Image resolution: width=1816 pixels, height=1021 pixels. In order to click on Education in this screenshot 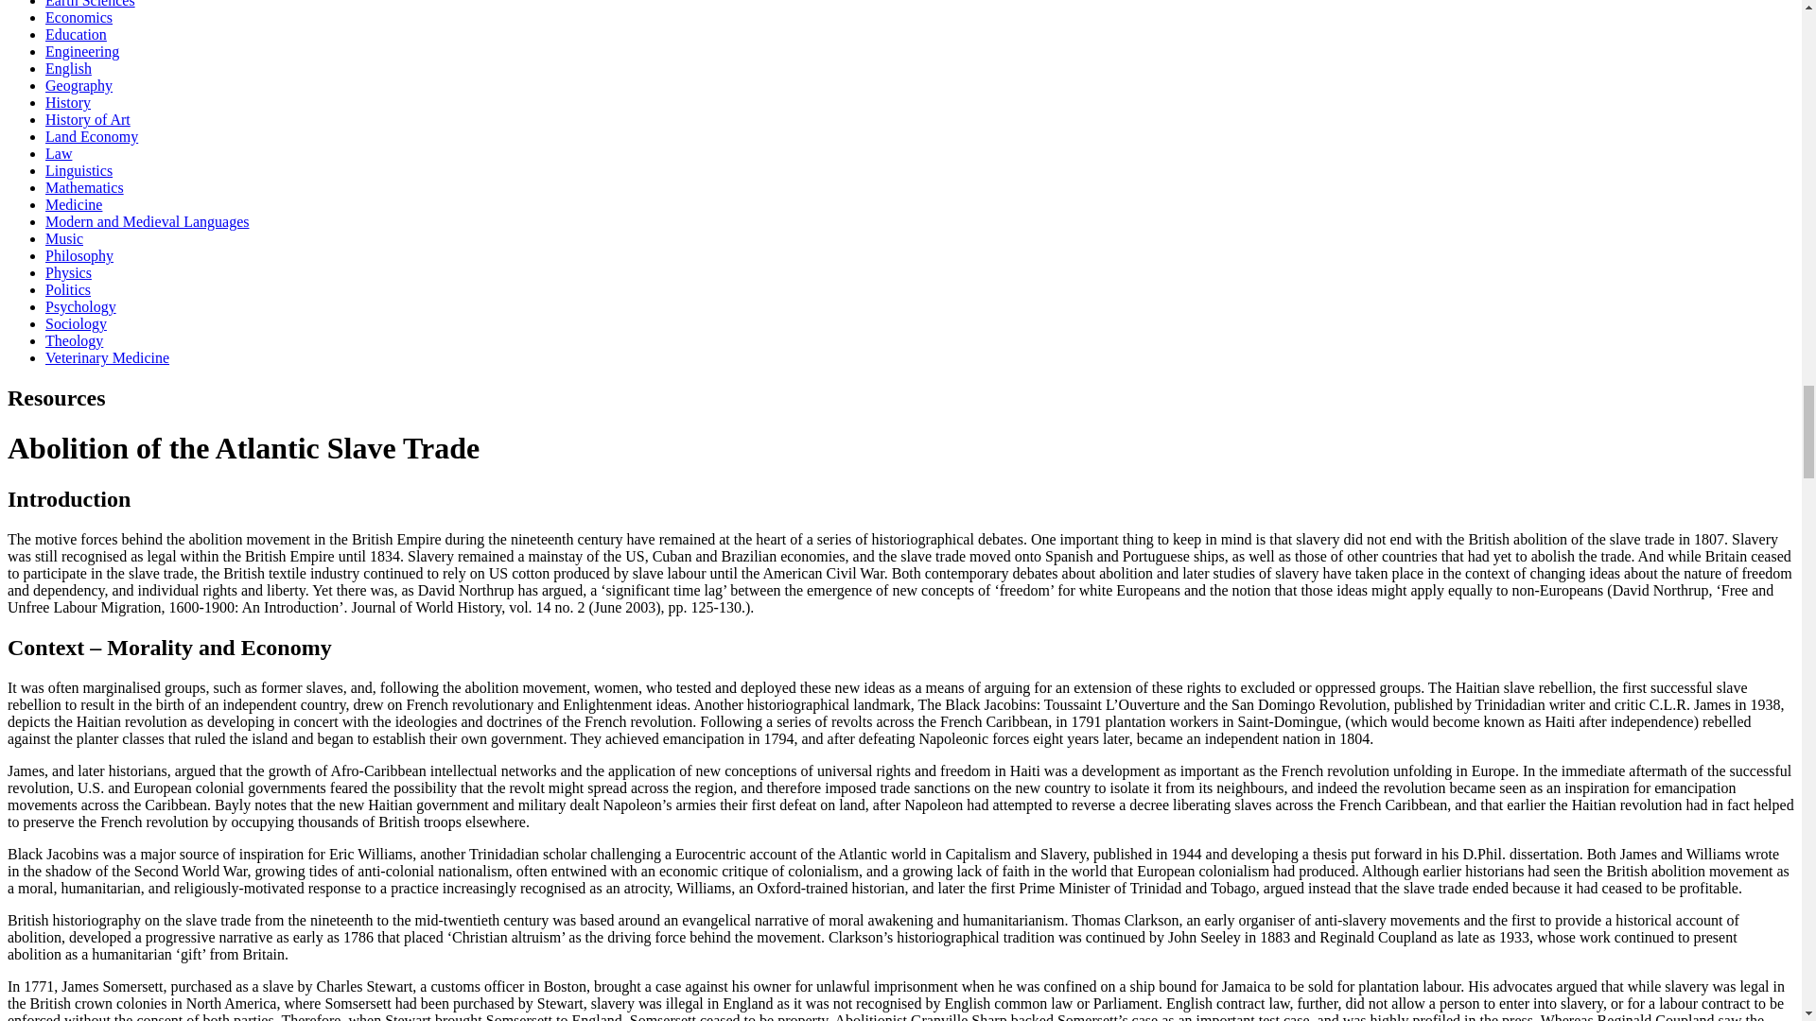, I will do `click(76, 34)`.